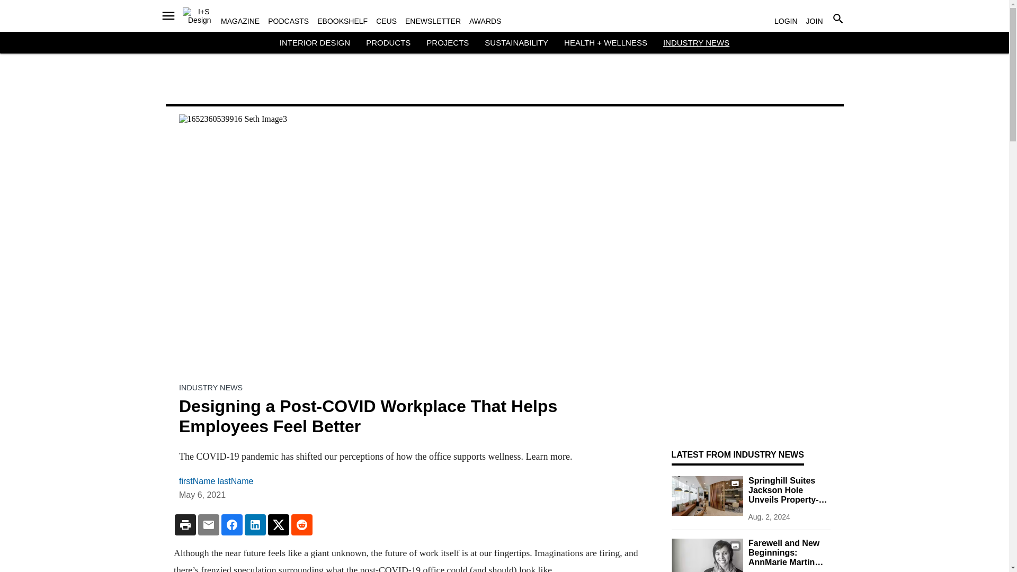 The height and width of the screenshot is (572, 1017). Describe the element at coordinates (786, 21) in the screenshot. I see `LOGIN` at that location.